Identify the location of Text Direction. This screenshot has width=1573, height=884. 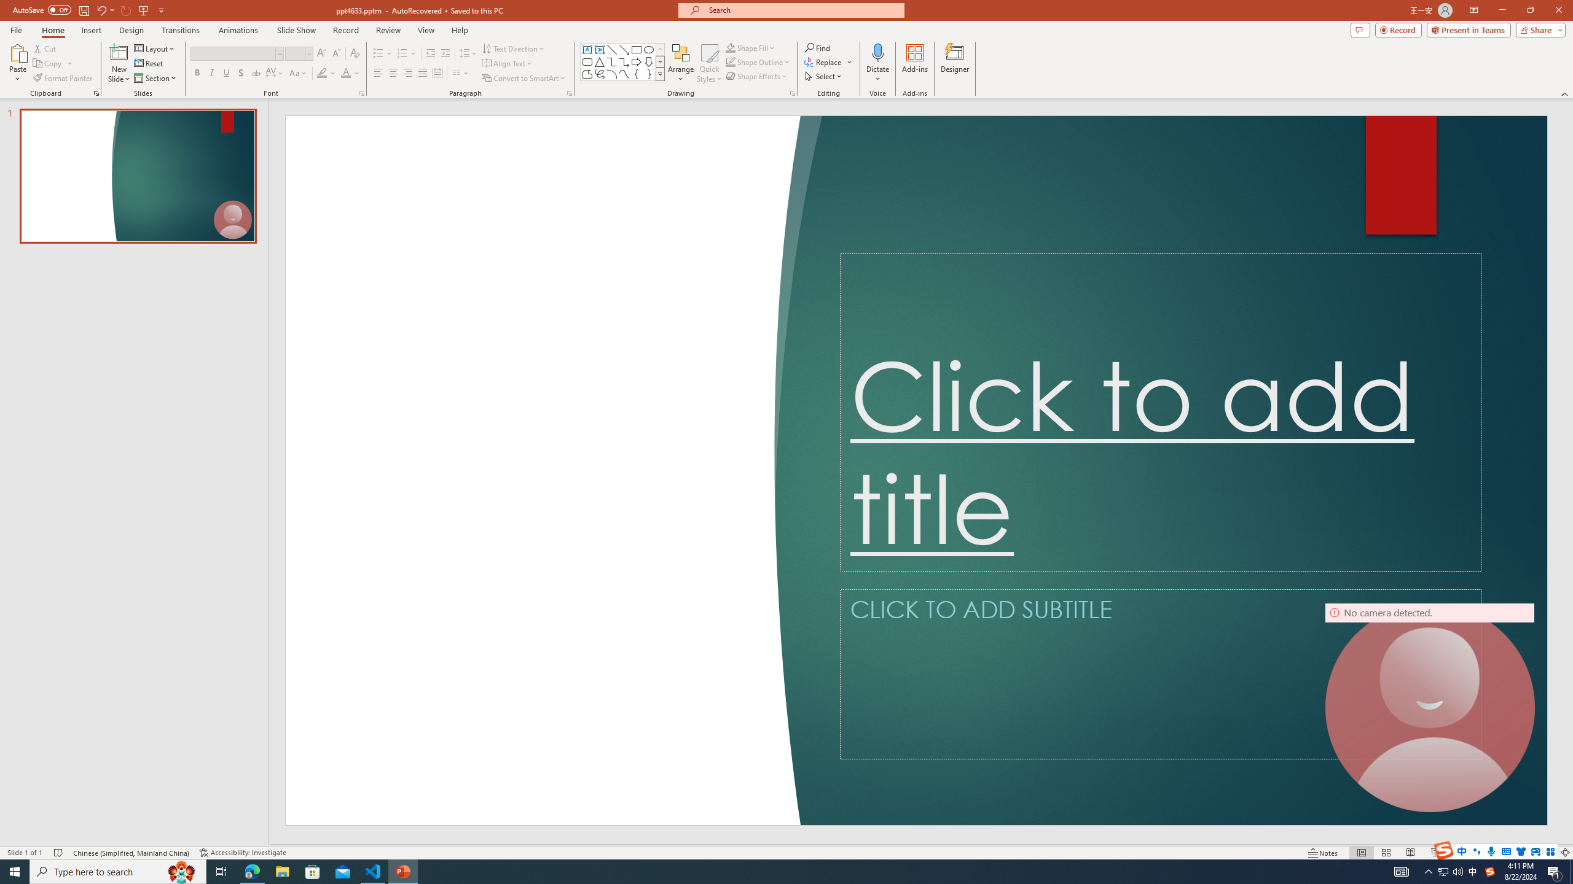
(514, 48).